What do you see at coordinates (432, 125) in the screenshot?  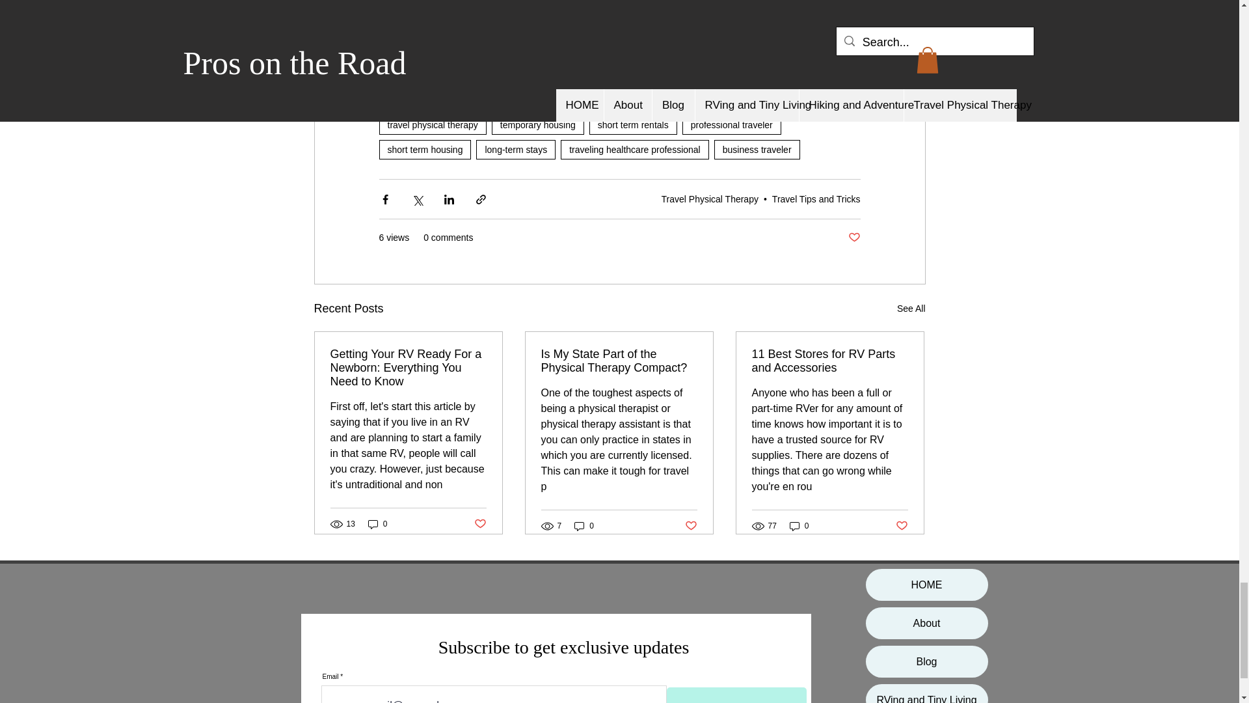 I see `travel physical therapy` at bounding box center [432, 125].